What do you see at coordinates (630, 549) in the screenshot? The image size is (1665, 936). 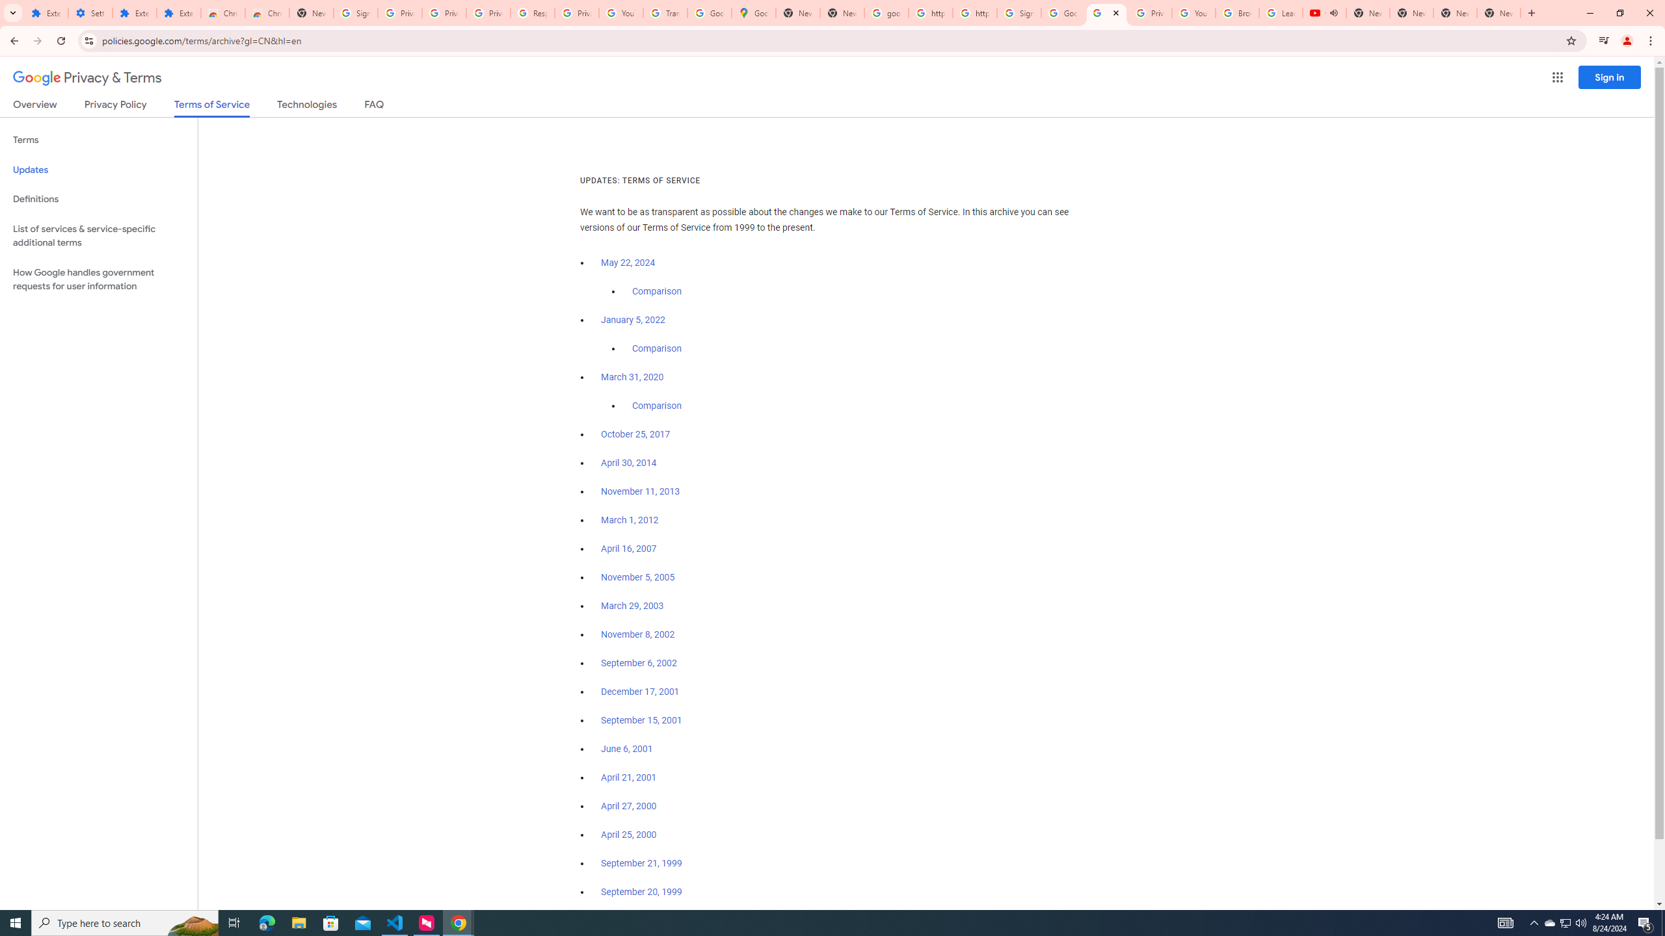 I see `April 16, 2007` at bounding box center [630, 549].